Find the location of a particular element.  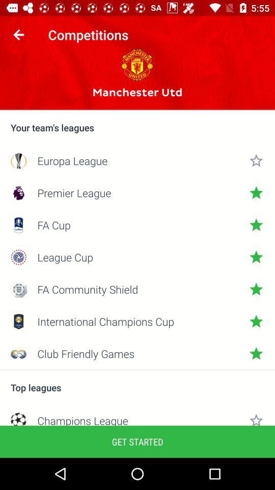

choose icon below the your team s is located at coordinates (137, 160).